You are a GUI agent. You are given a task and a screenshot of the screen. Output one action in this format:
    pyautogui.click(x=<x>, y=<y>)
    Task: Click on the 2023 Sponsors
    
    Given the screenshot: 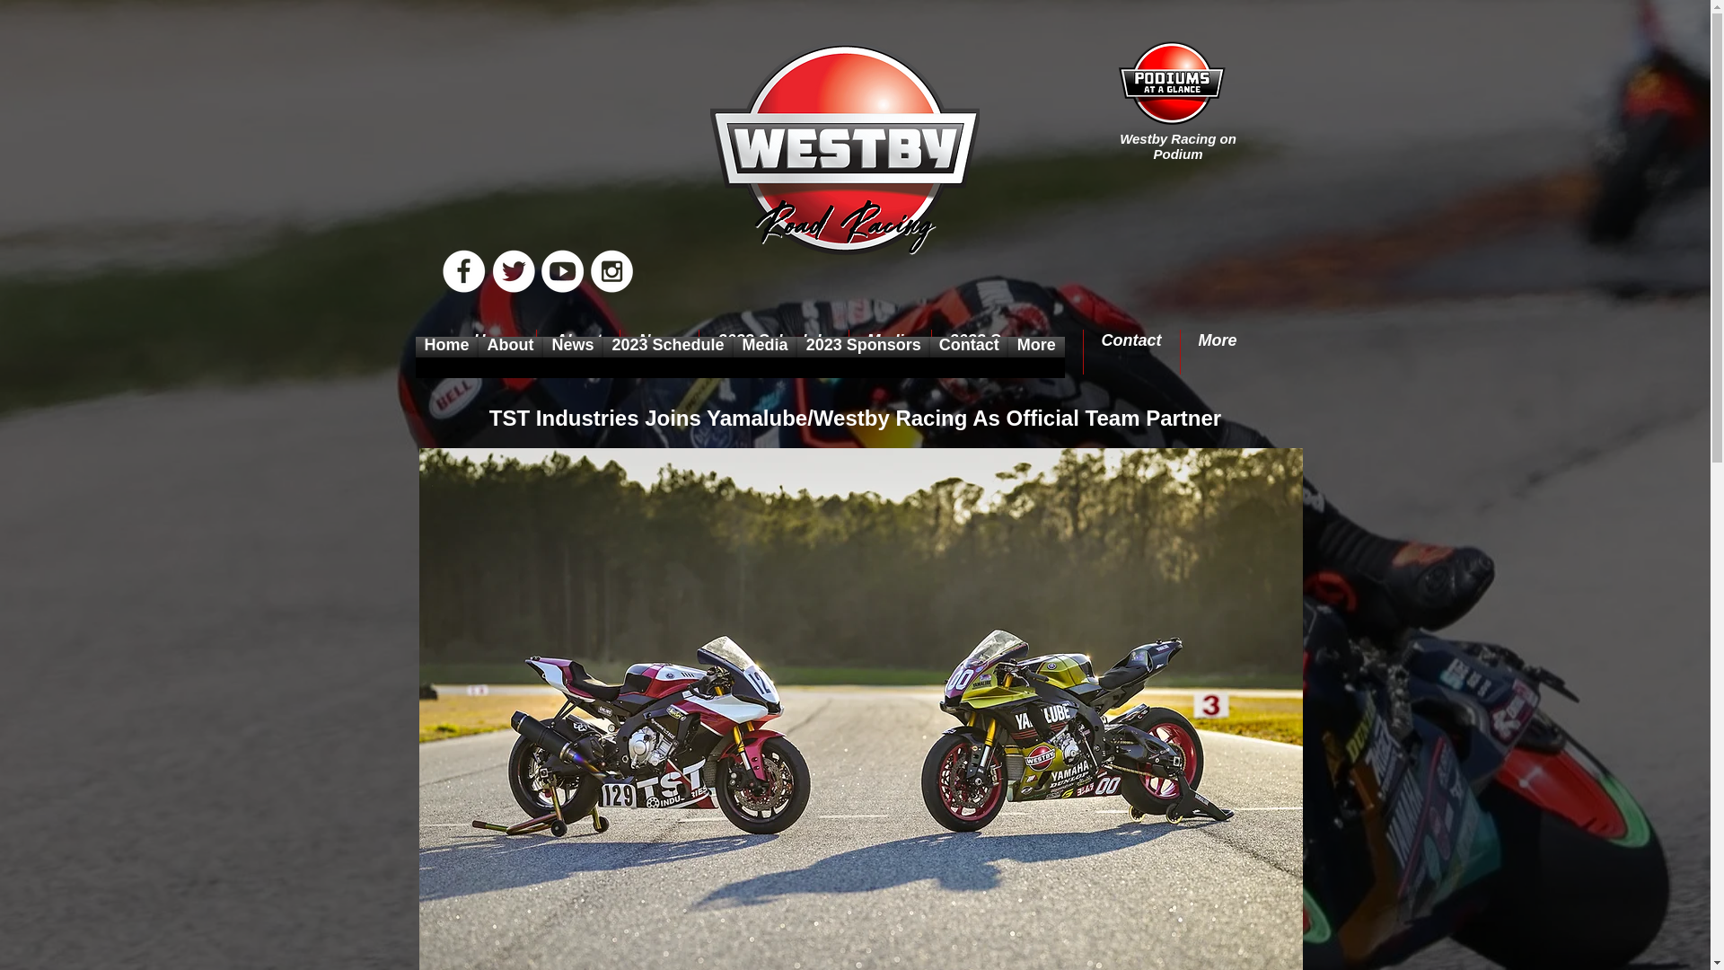 What is the action you would take?
    pyautogui.click(x=1007, y=352)
    